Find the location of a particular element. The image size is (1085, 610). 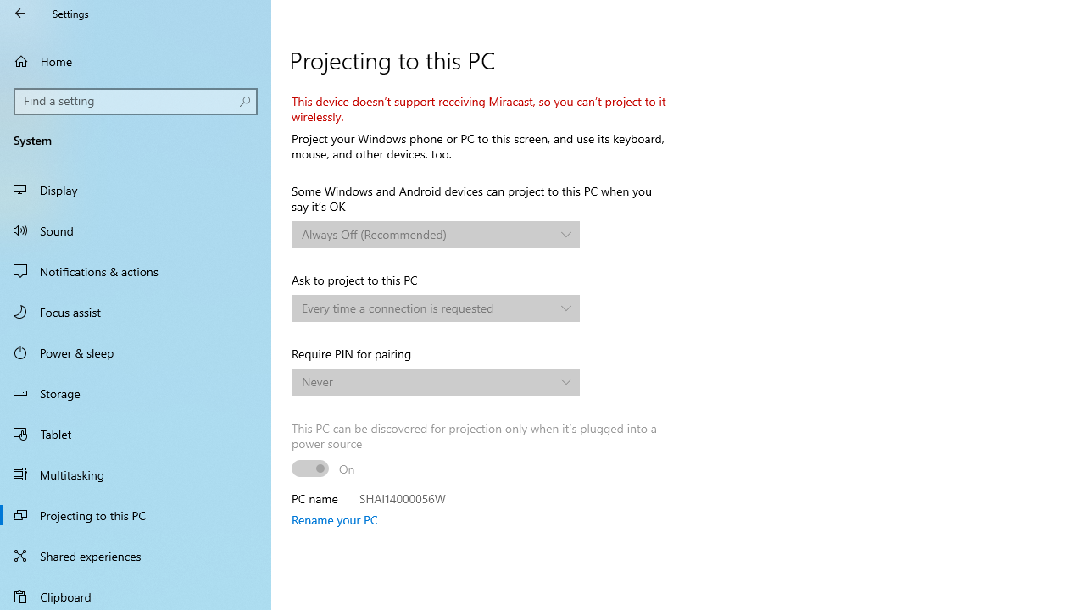

Tablet is located at coordinates (136, 434).